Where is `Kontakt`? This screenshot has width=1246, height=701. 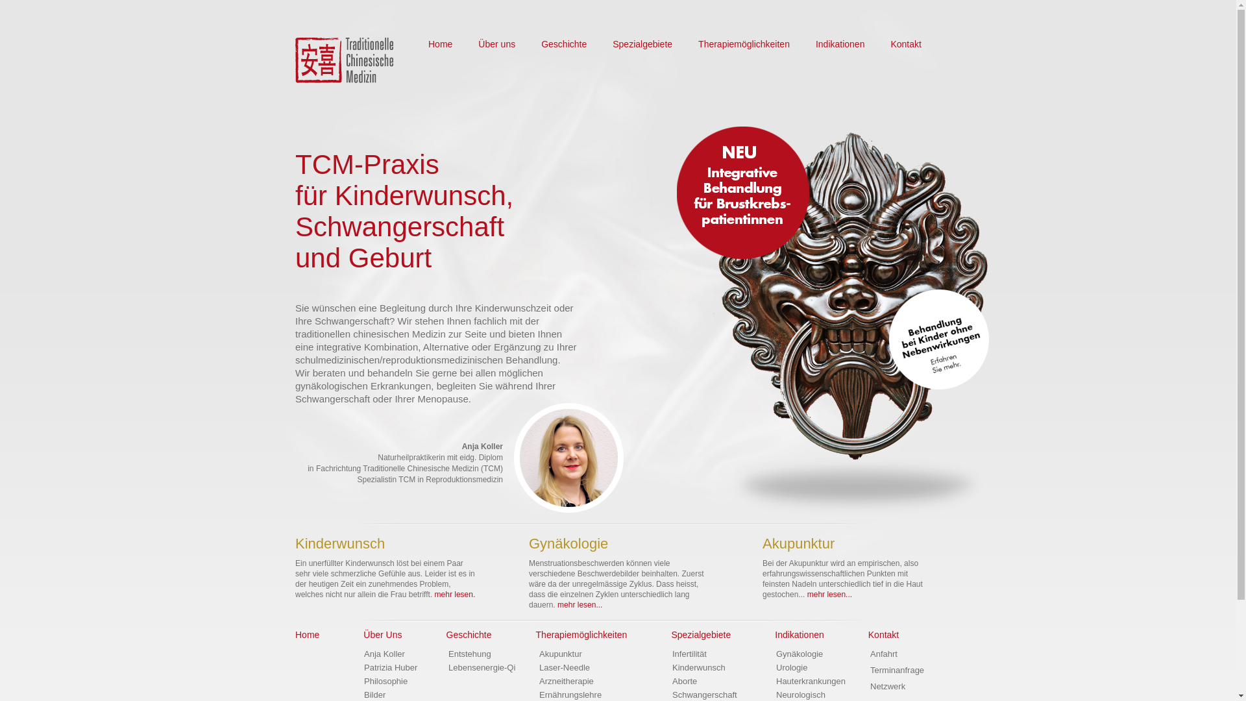
Kontakt is located at coordinates (906, 44).